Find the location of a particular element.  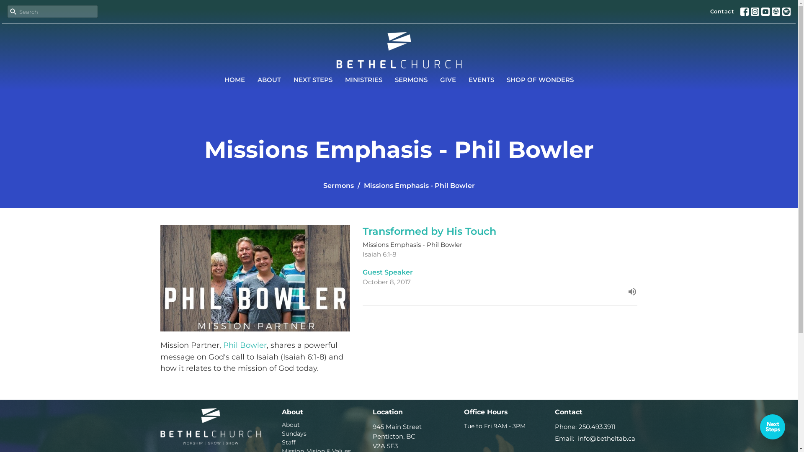

Staff is located at coordinates (288, 442).